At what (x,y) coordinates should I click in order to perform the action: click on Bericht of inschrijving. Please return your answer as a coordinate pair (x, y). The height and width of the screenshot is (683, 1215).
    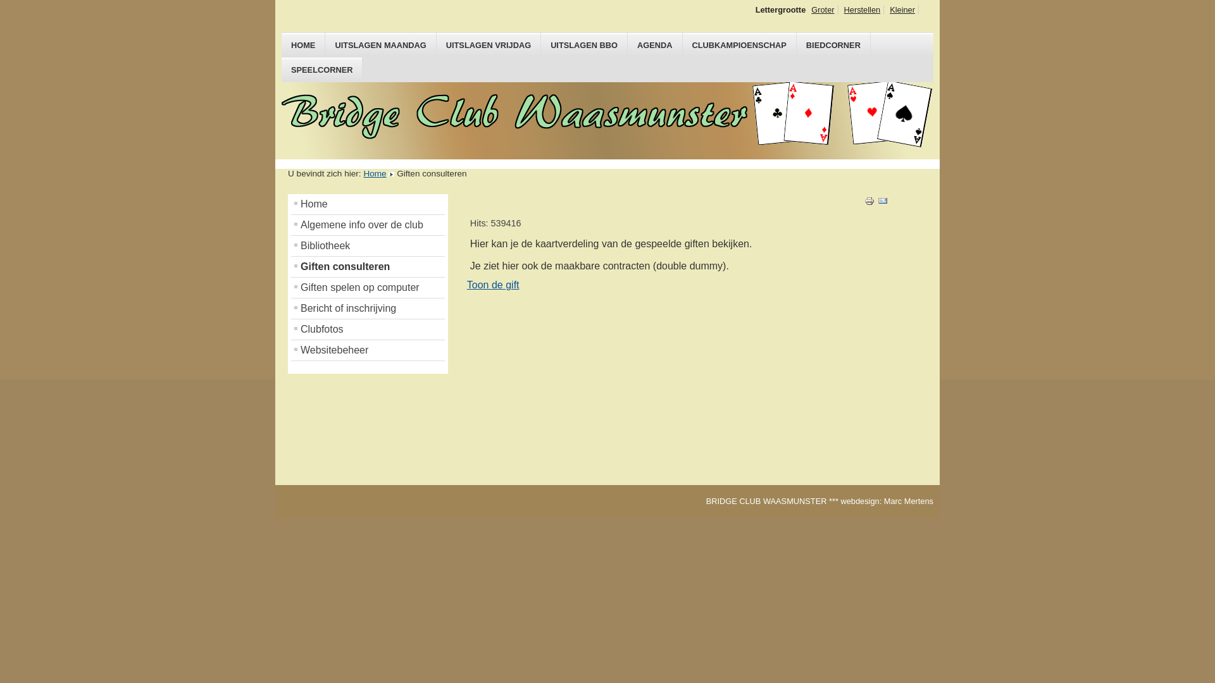
    Looking at the image, I should click on (368, 309).